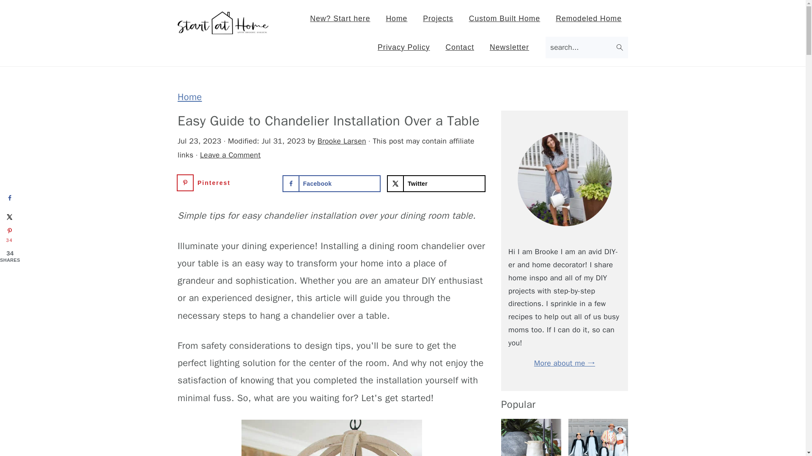  I want to click on Leave a Comment, so click(230, 155).